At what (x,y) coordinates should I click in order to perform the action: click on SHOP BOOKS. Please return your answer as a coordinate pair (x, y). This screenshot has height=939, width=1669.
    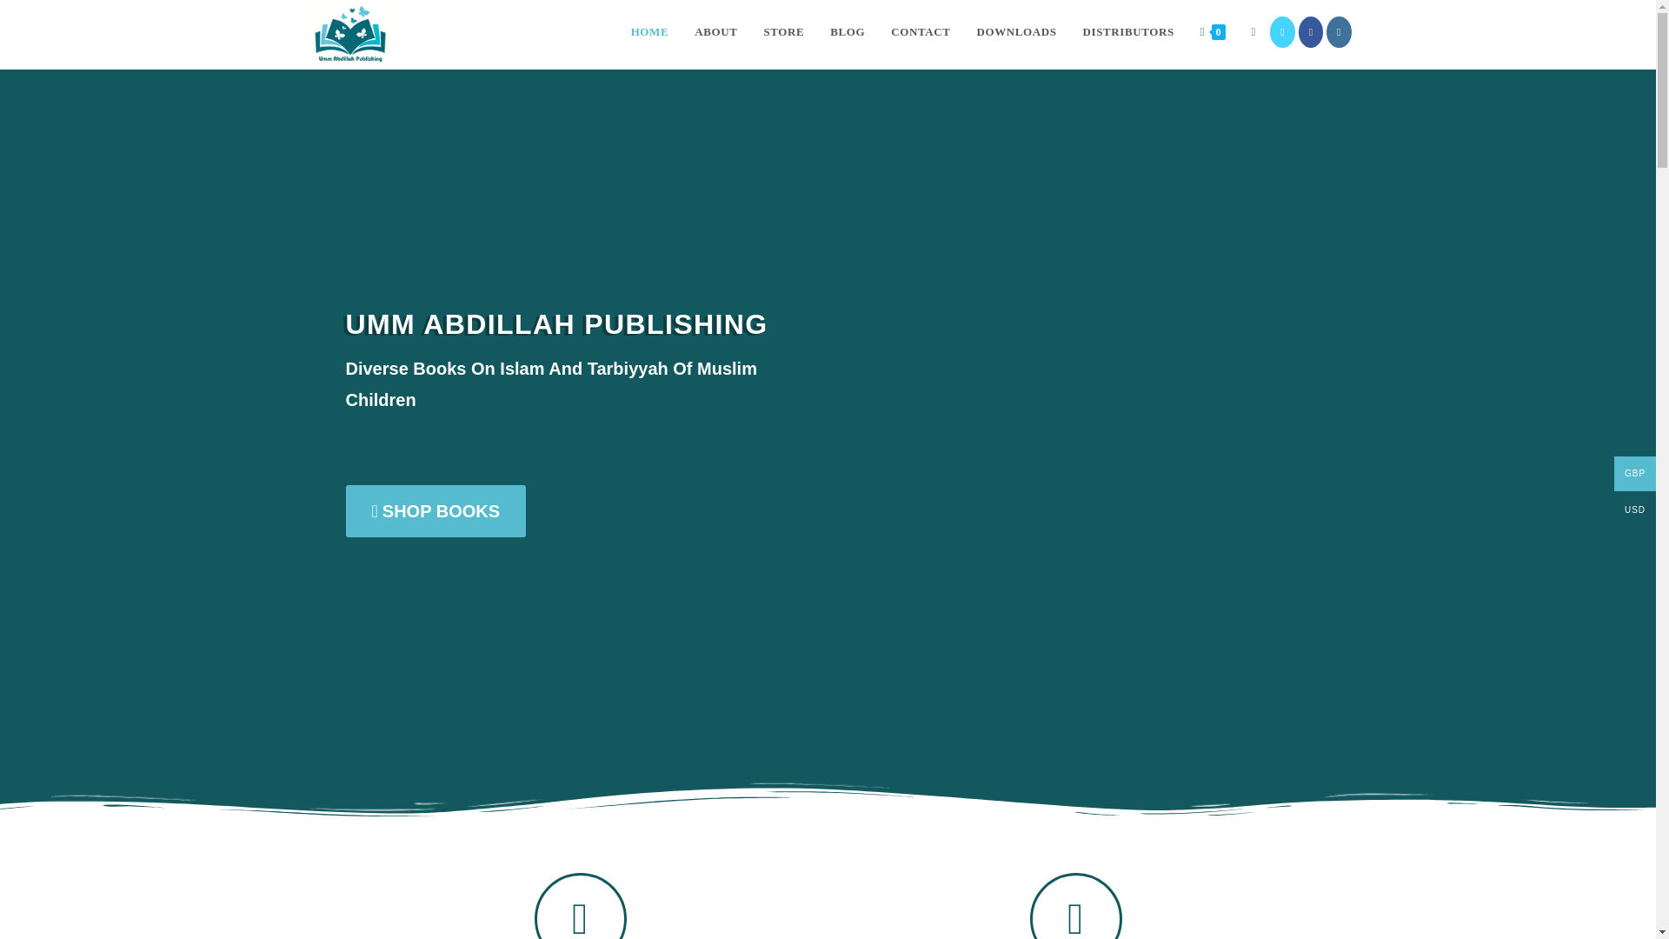
    Looking at the image, I should click on (436, 513).